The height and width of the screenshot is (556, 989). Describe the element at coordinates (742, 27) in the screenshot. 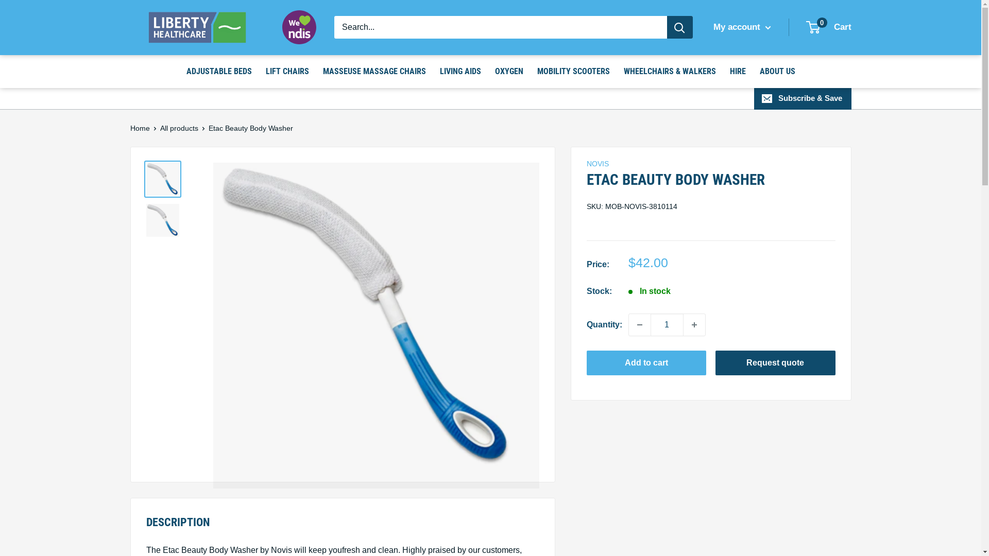

I see `My account` at that location.